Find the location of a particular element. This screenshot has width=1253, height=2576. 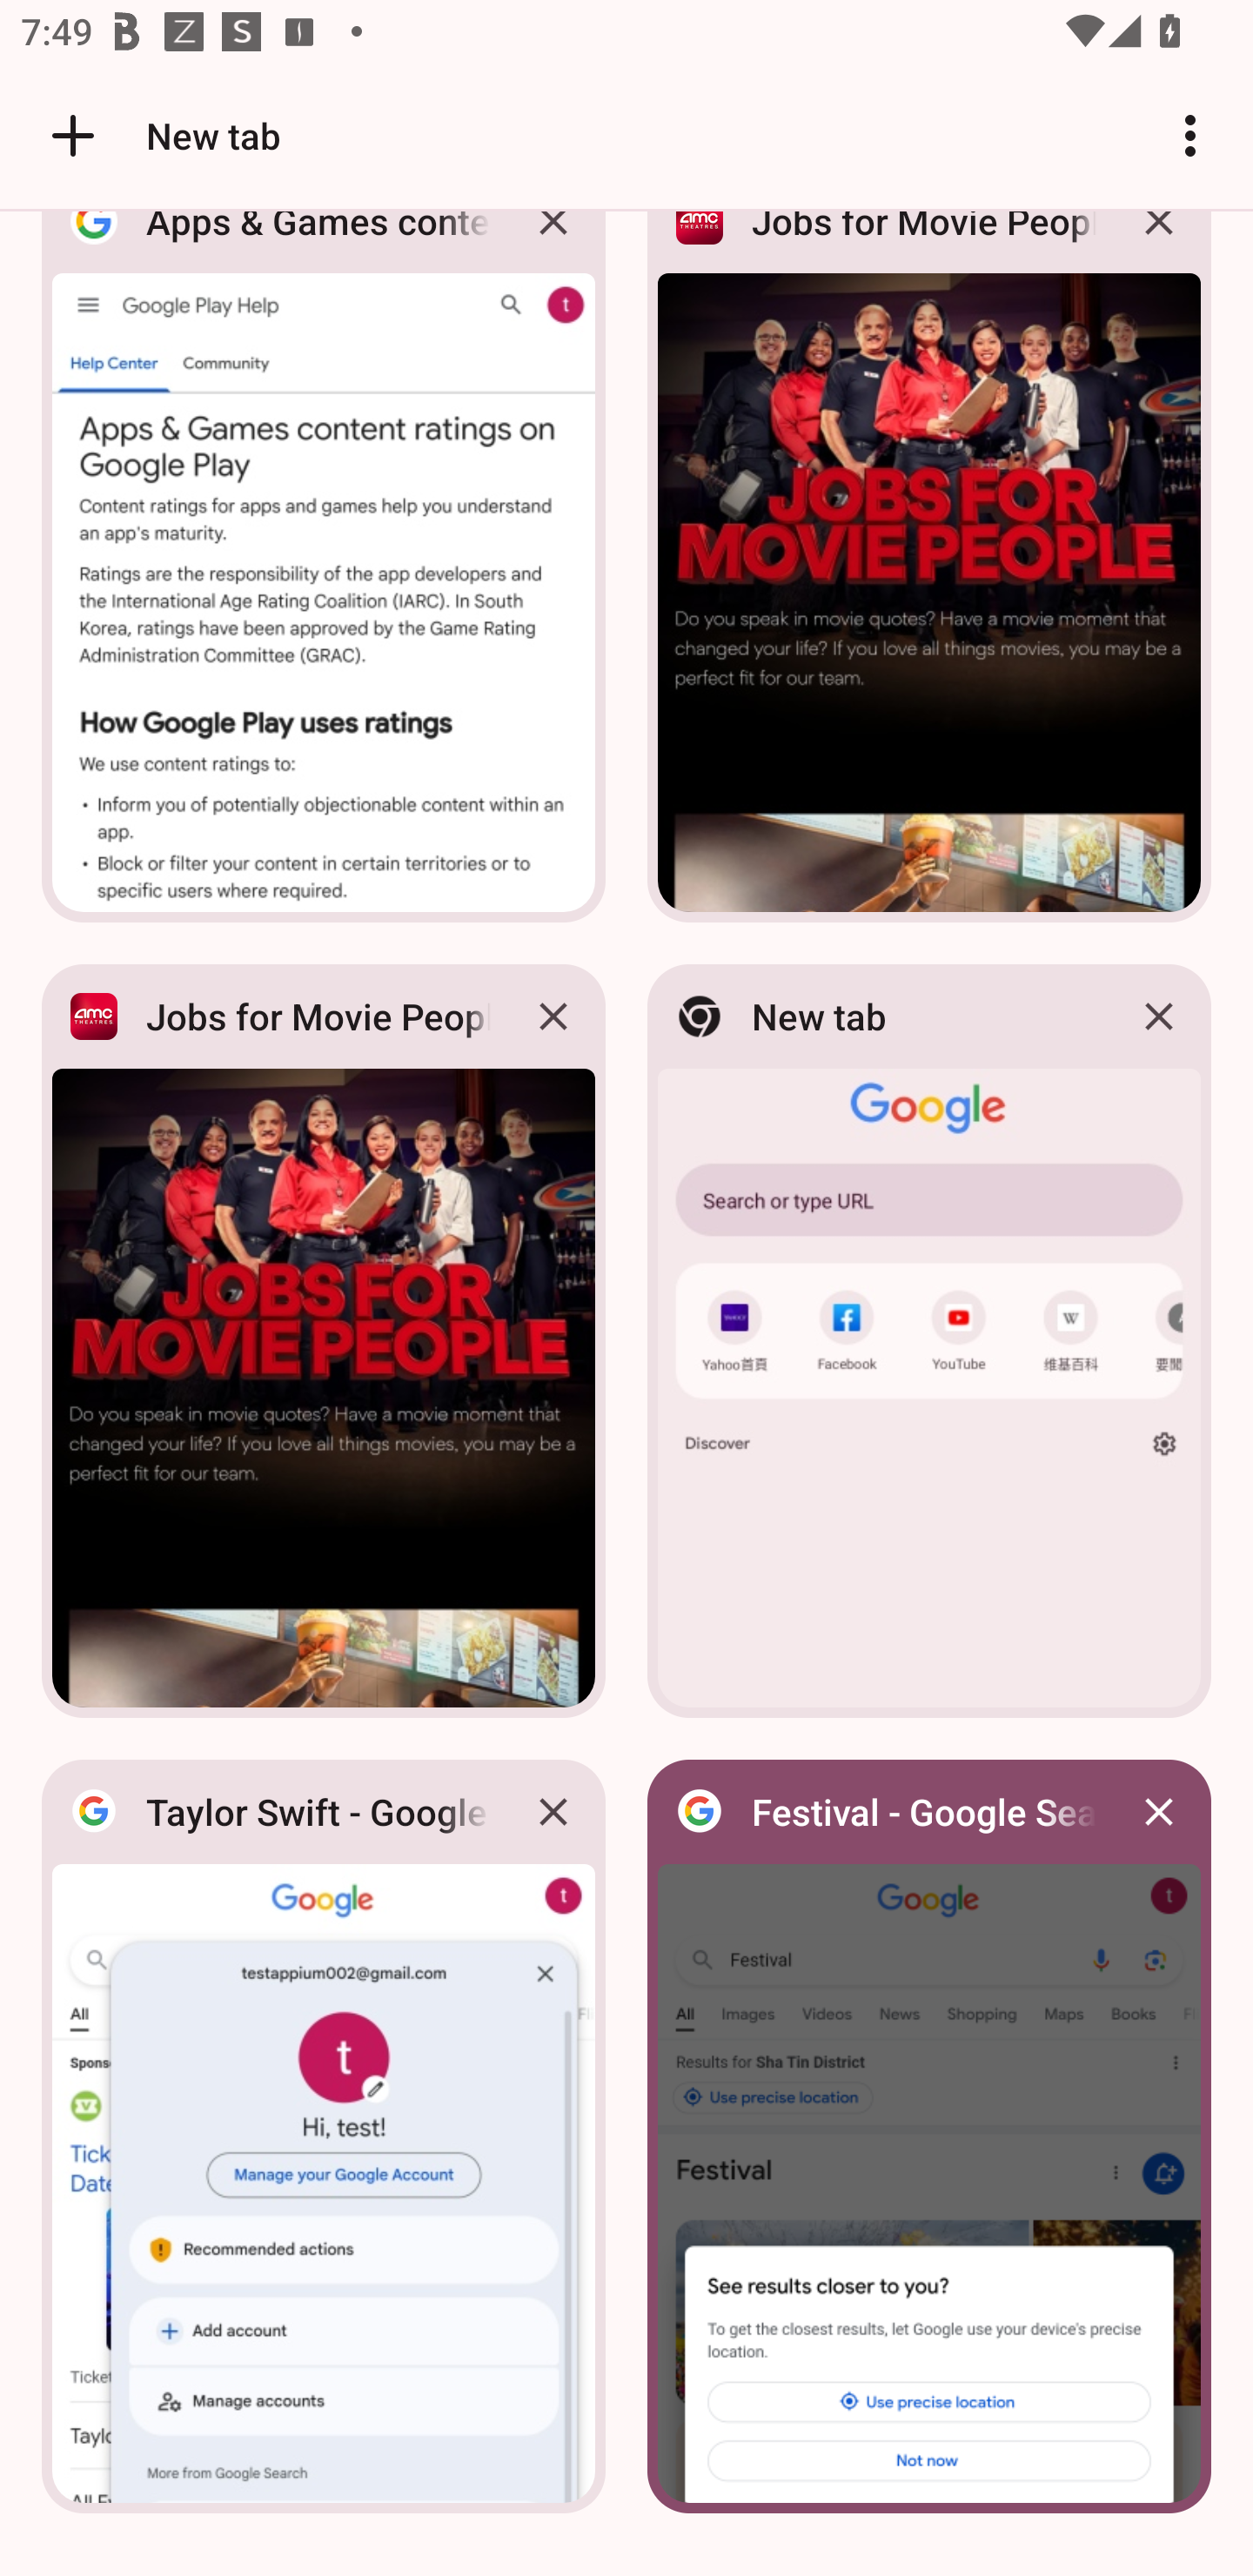

Customize and control Google Chrome is located at coordinates (1190, 135).